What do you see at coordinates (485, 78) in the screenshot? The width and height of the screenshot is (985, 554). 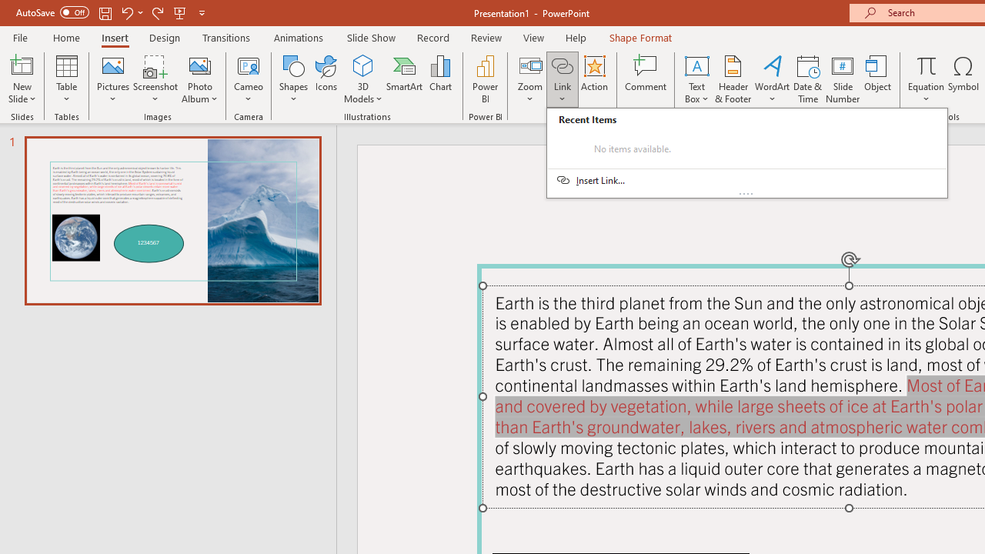 I see `Power BI` at bounding box center [485, 78].